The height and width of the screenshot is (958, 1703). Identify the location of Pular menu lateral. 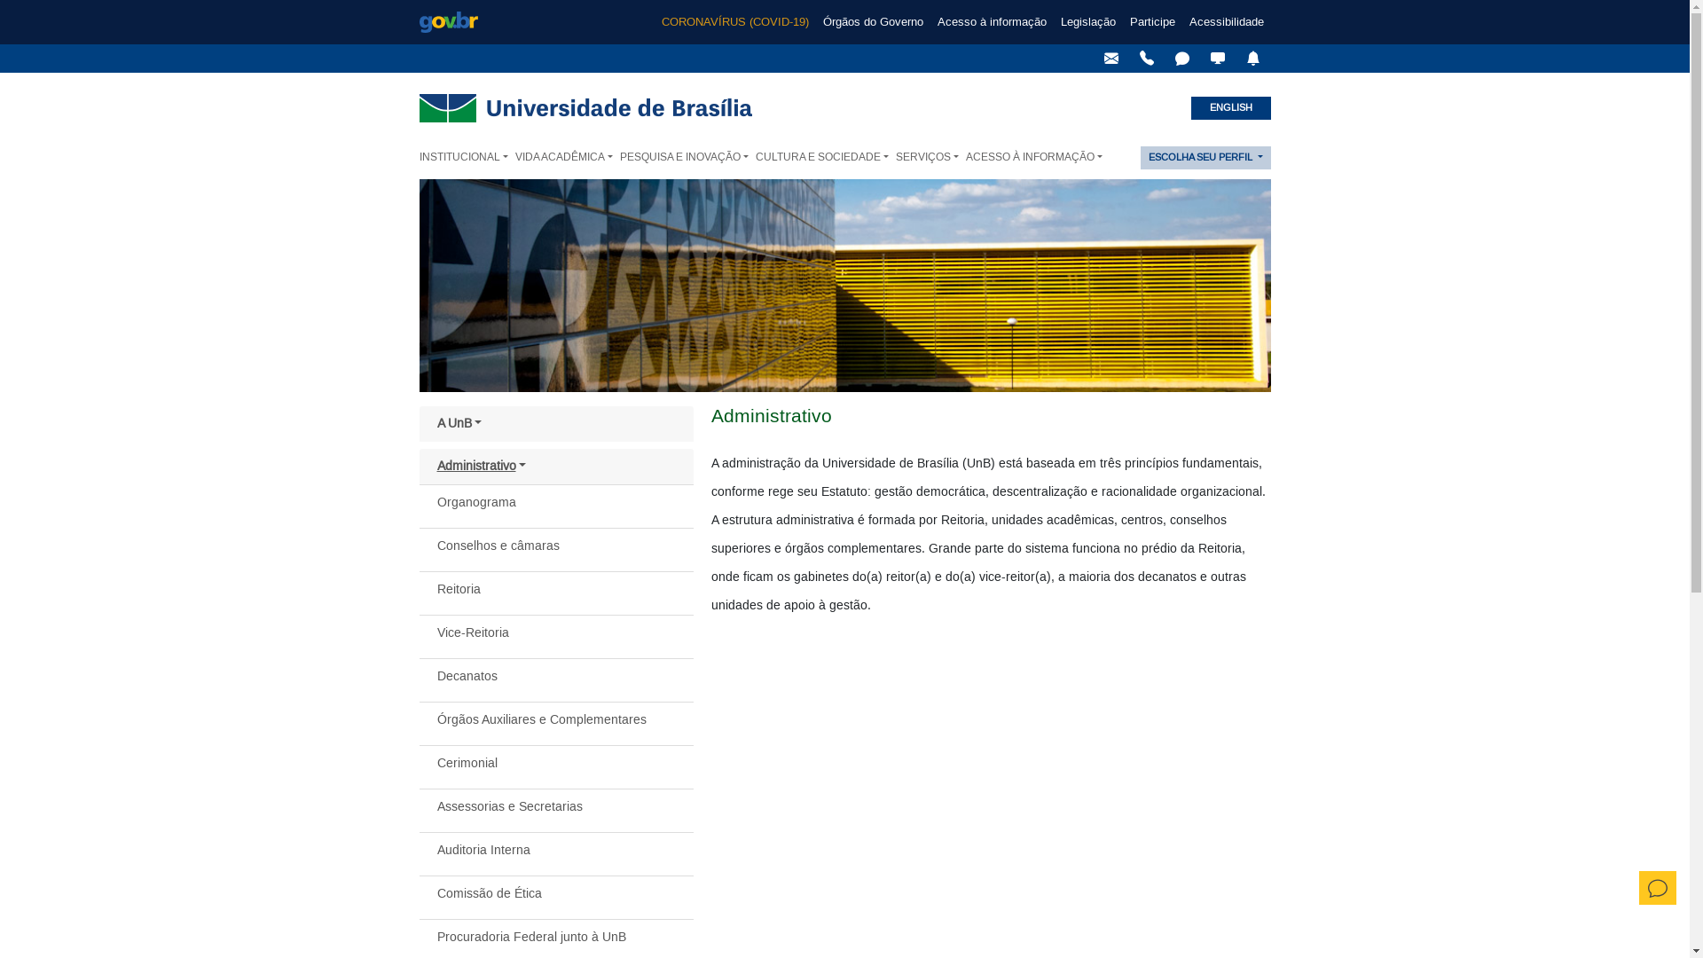
(476, 406).